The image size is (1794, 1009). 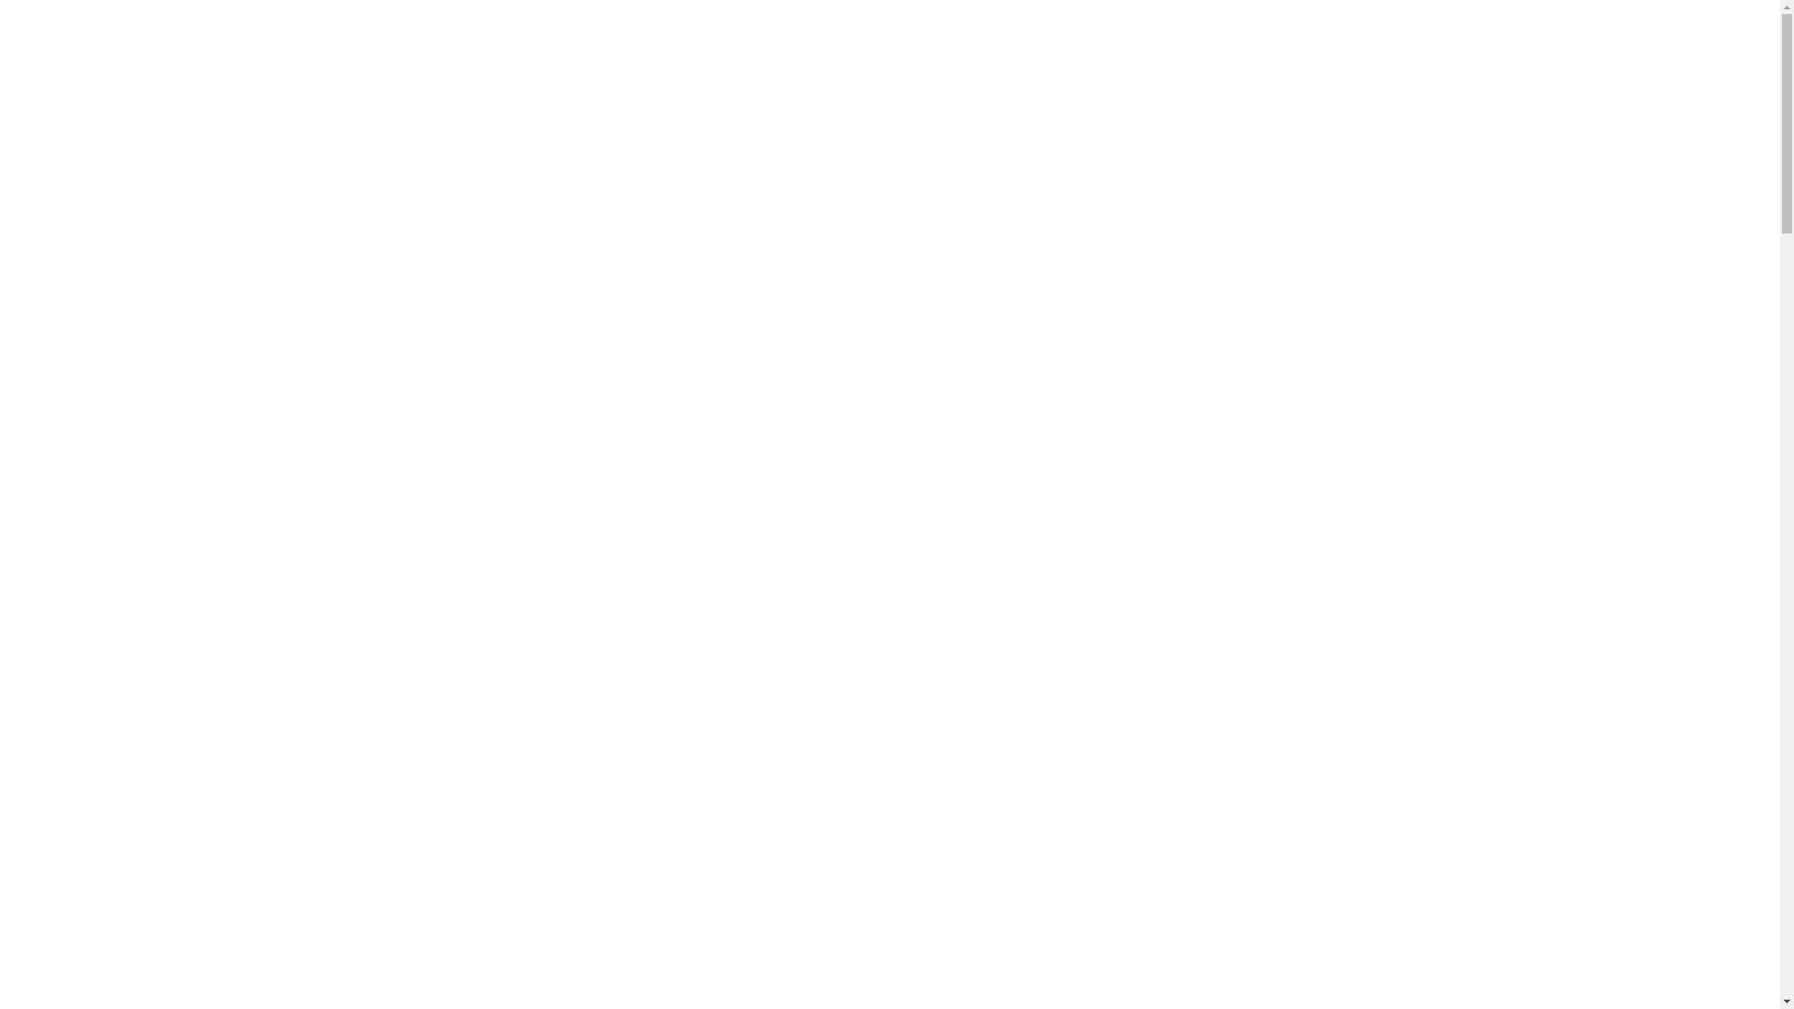 I want to click on RF Doors, so click(x=149, y=280).